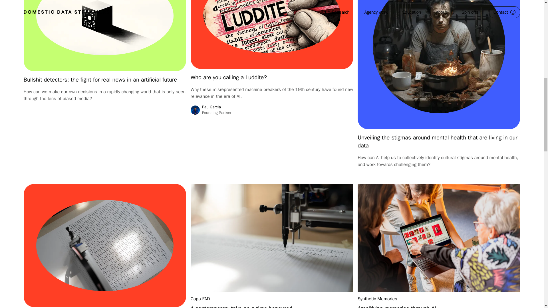 Image resolution: width=548 pixels, height=308 pixels. Describe the element at coordinates (229, 78) in the screenshot. I see `Who are you calling a Luddite?` at that location.